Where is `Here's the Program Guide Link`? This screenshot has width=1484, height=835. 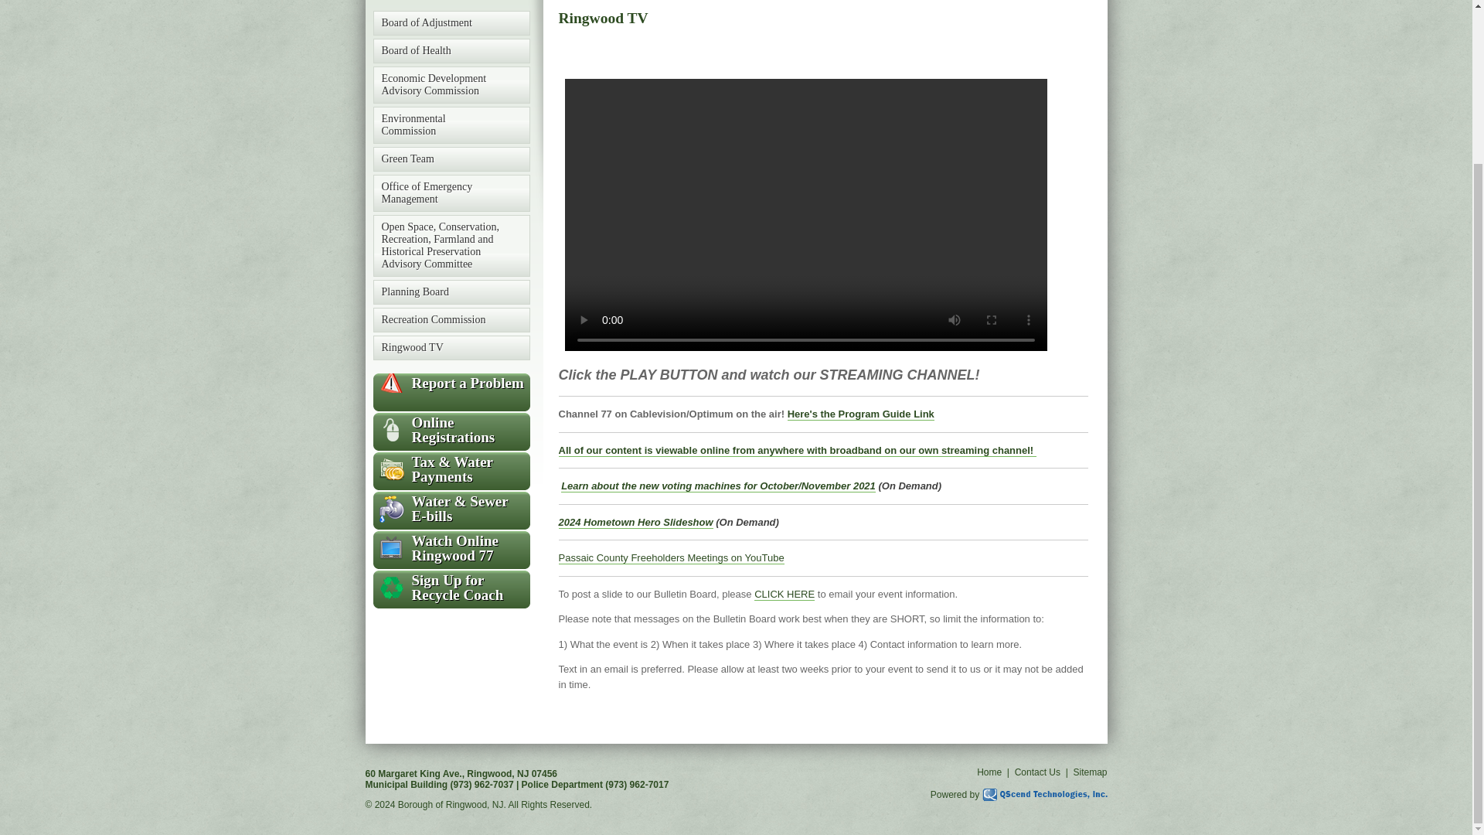
Here's the Program Guide Link is located at coordinates (861, 414).